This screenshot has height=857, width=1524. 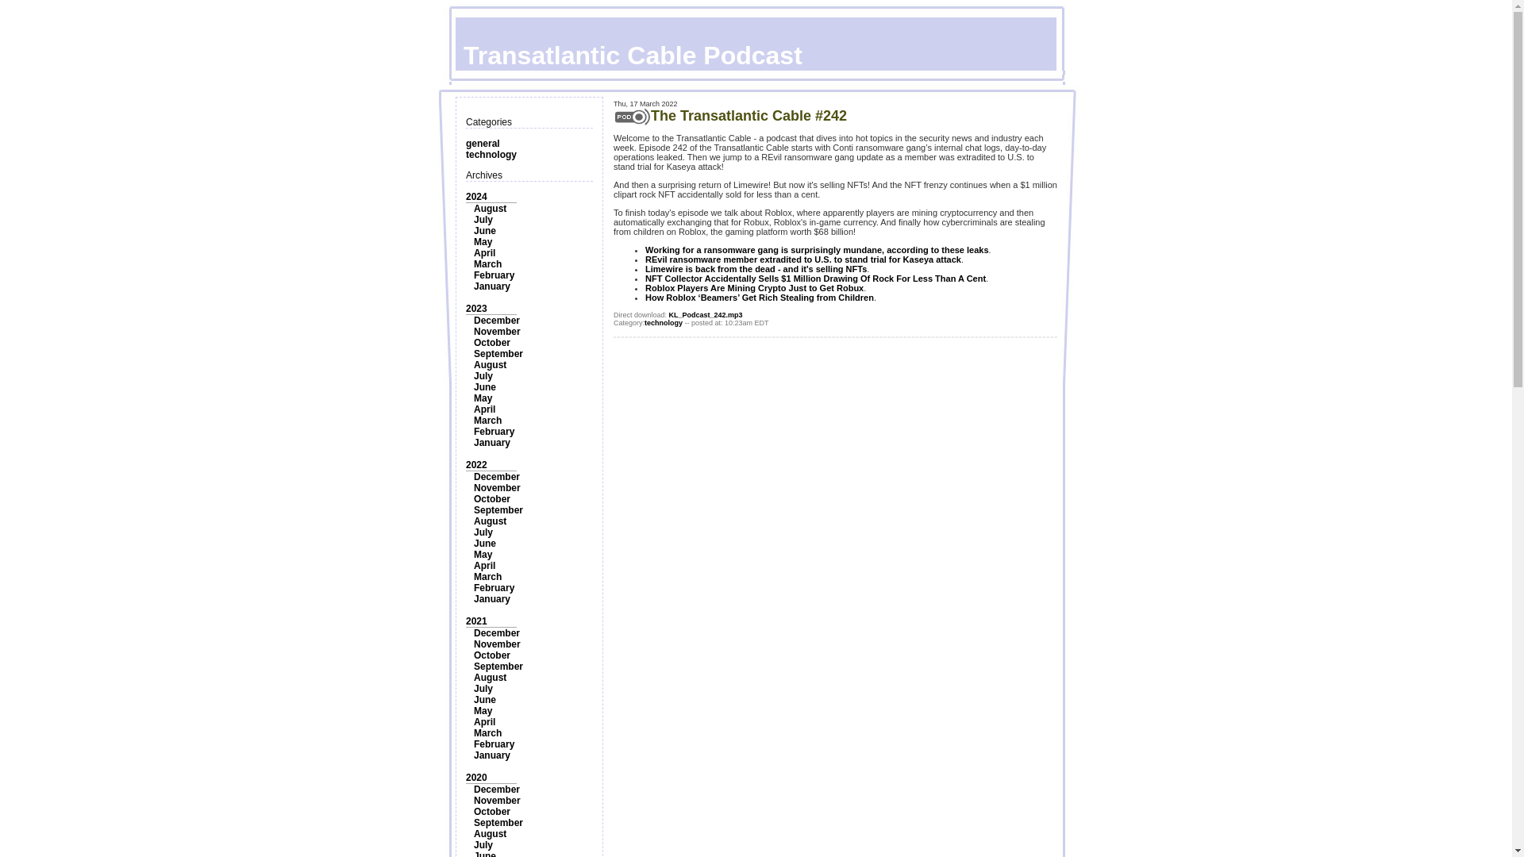 I want to click on March, so click(x=487, y=264).